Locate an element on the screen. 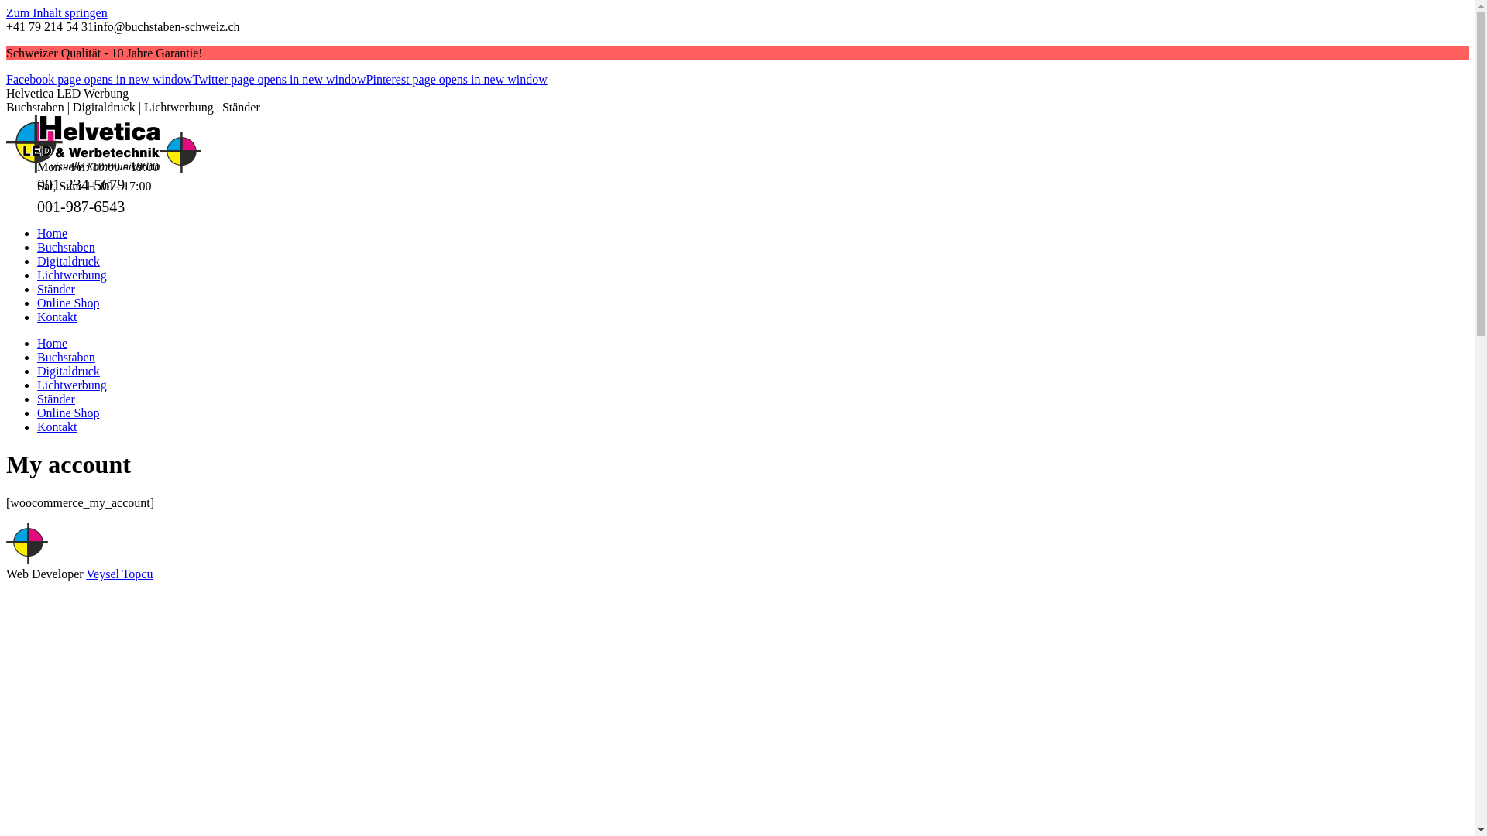  Lichtwerbung is located at coordinates (72, 276).